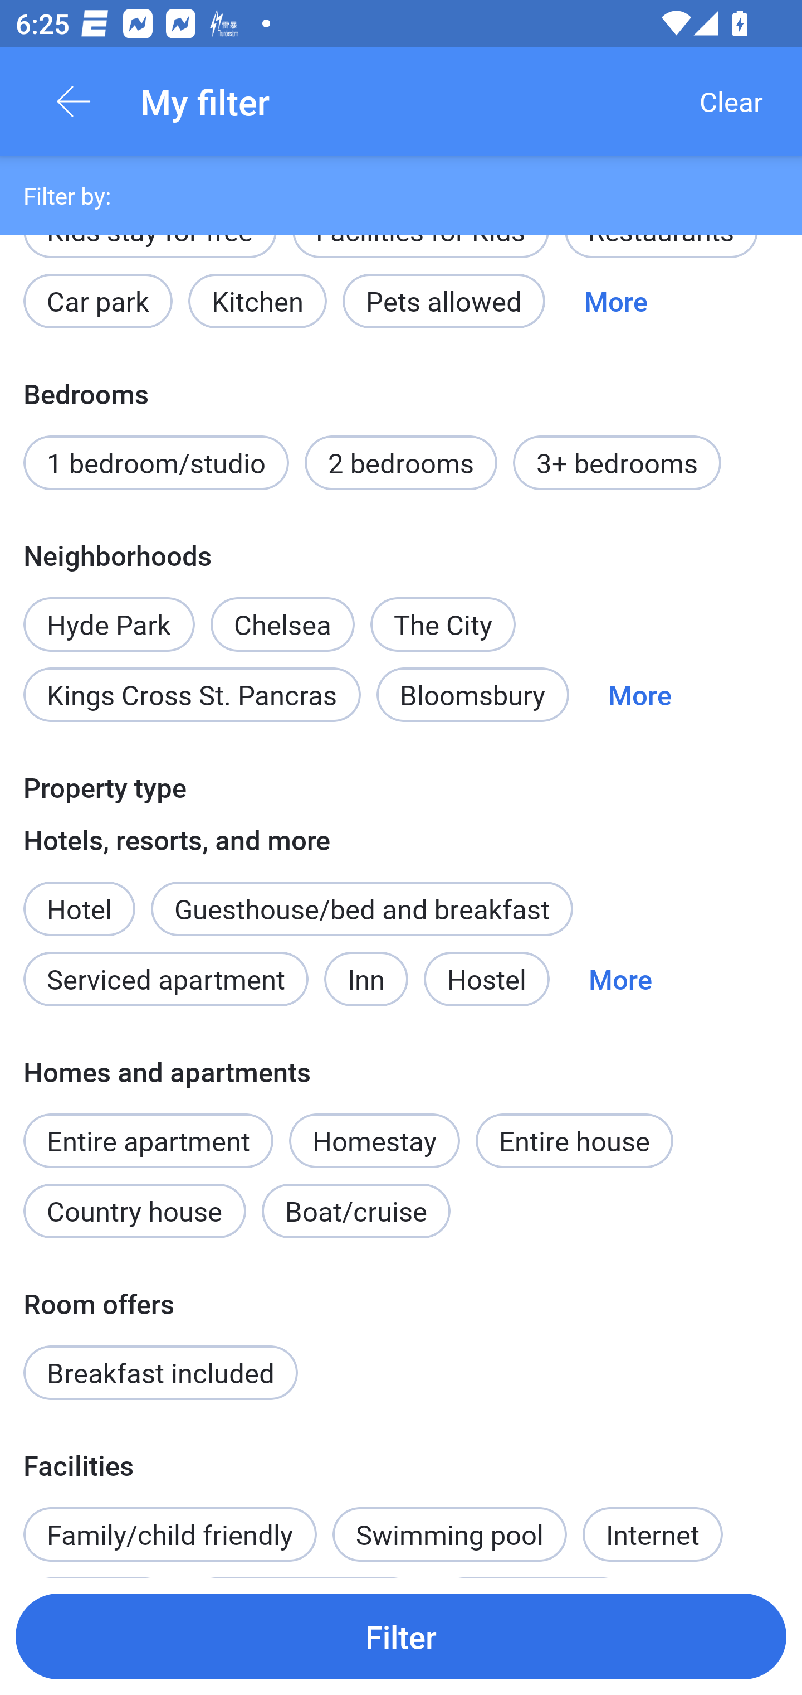  I want to click on Serviced apartment, so click(166, 979).